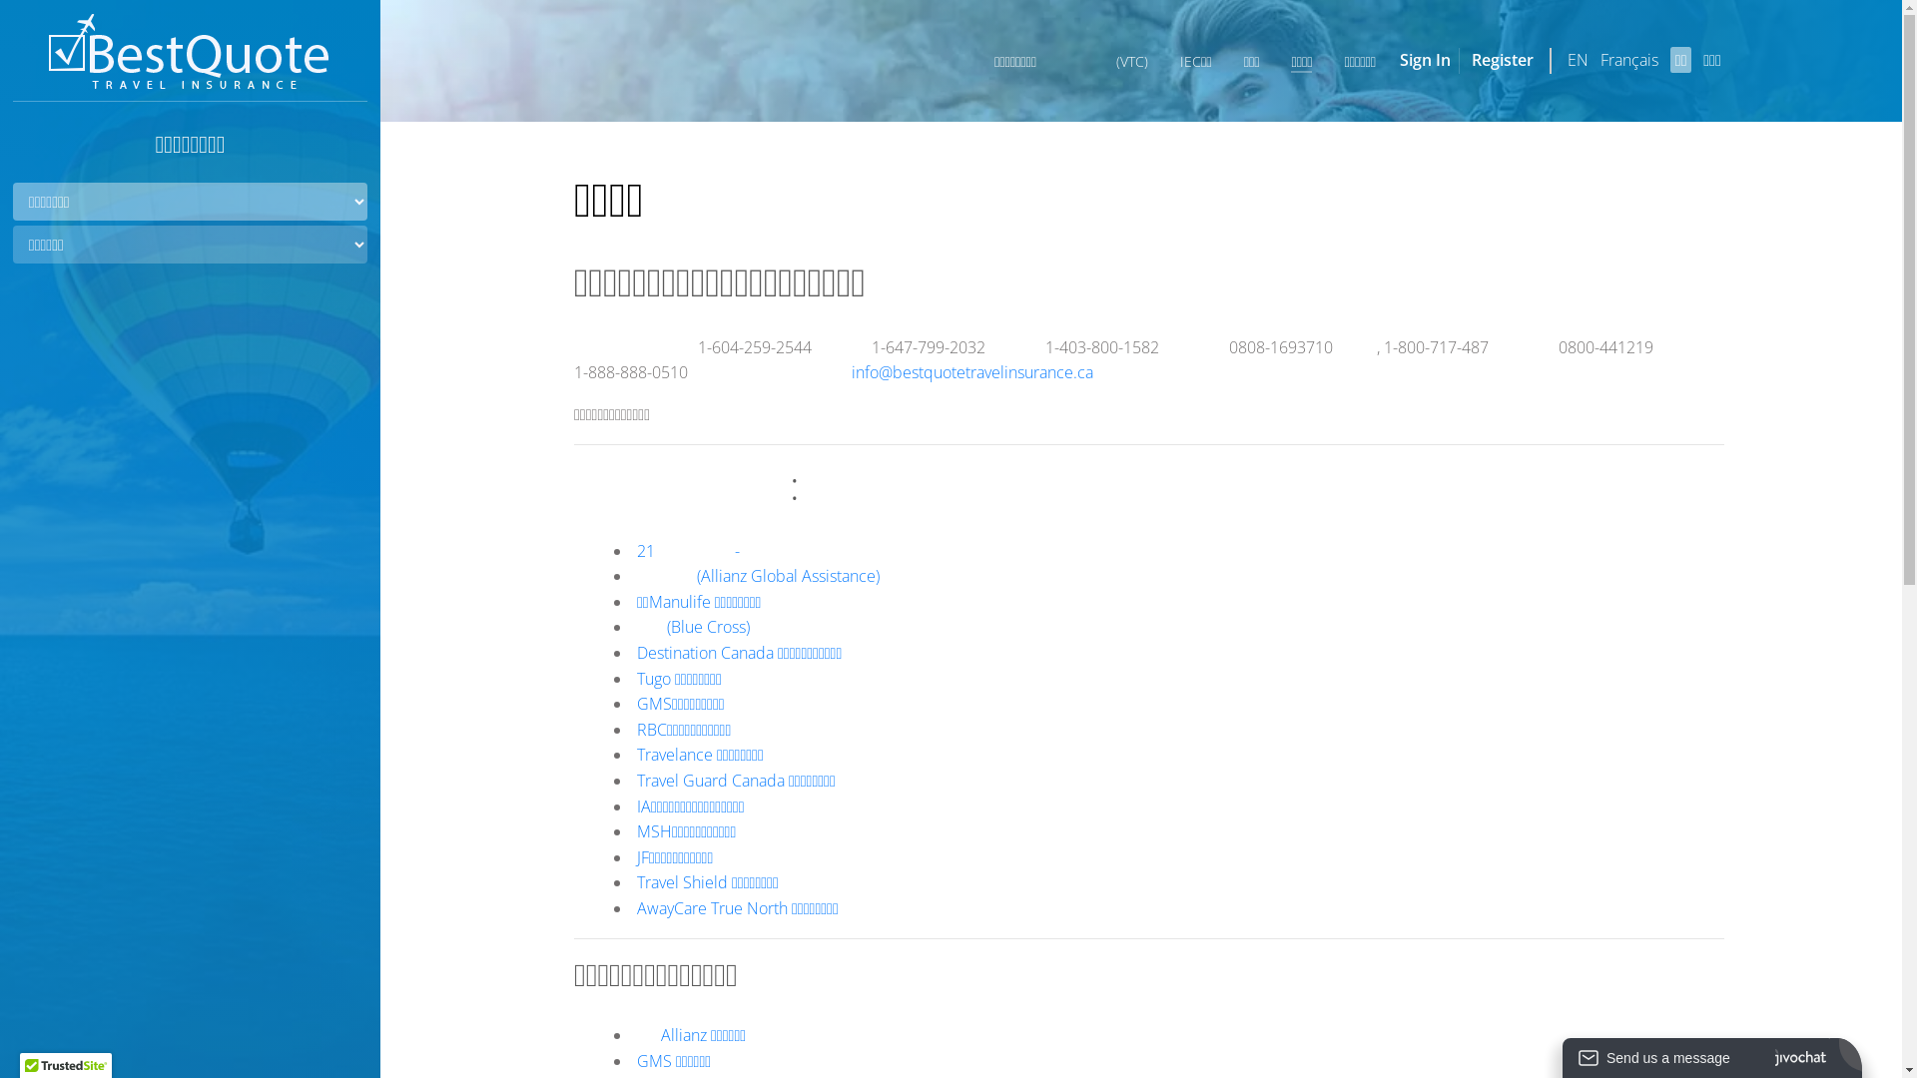  Describe the element at coordinates (1426, 60) in the screenshot. I see `Sign In` at that location.